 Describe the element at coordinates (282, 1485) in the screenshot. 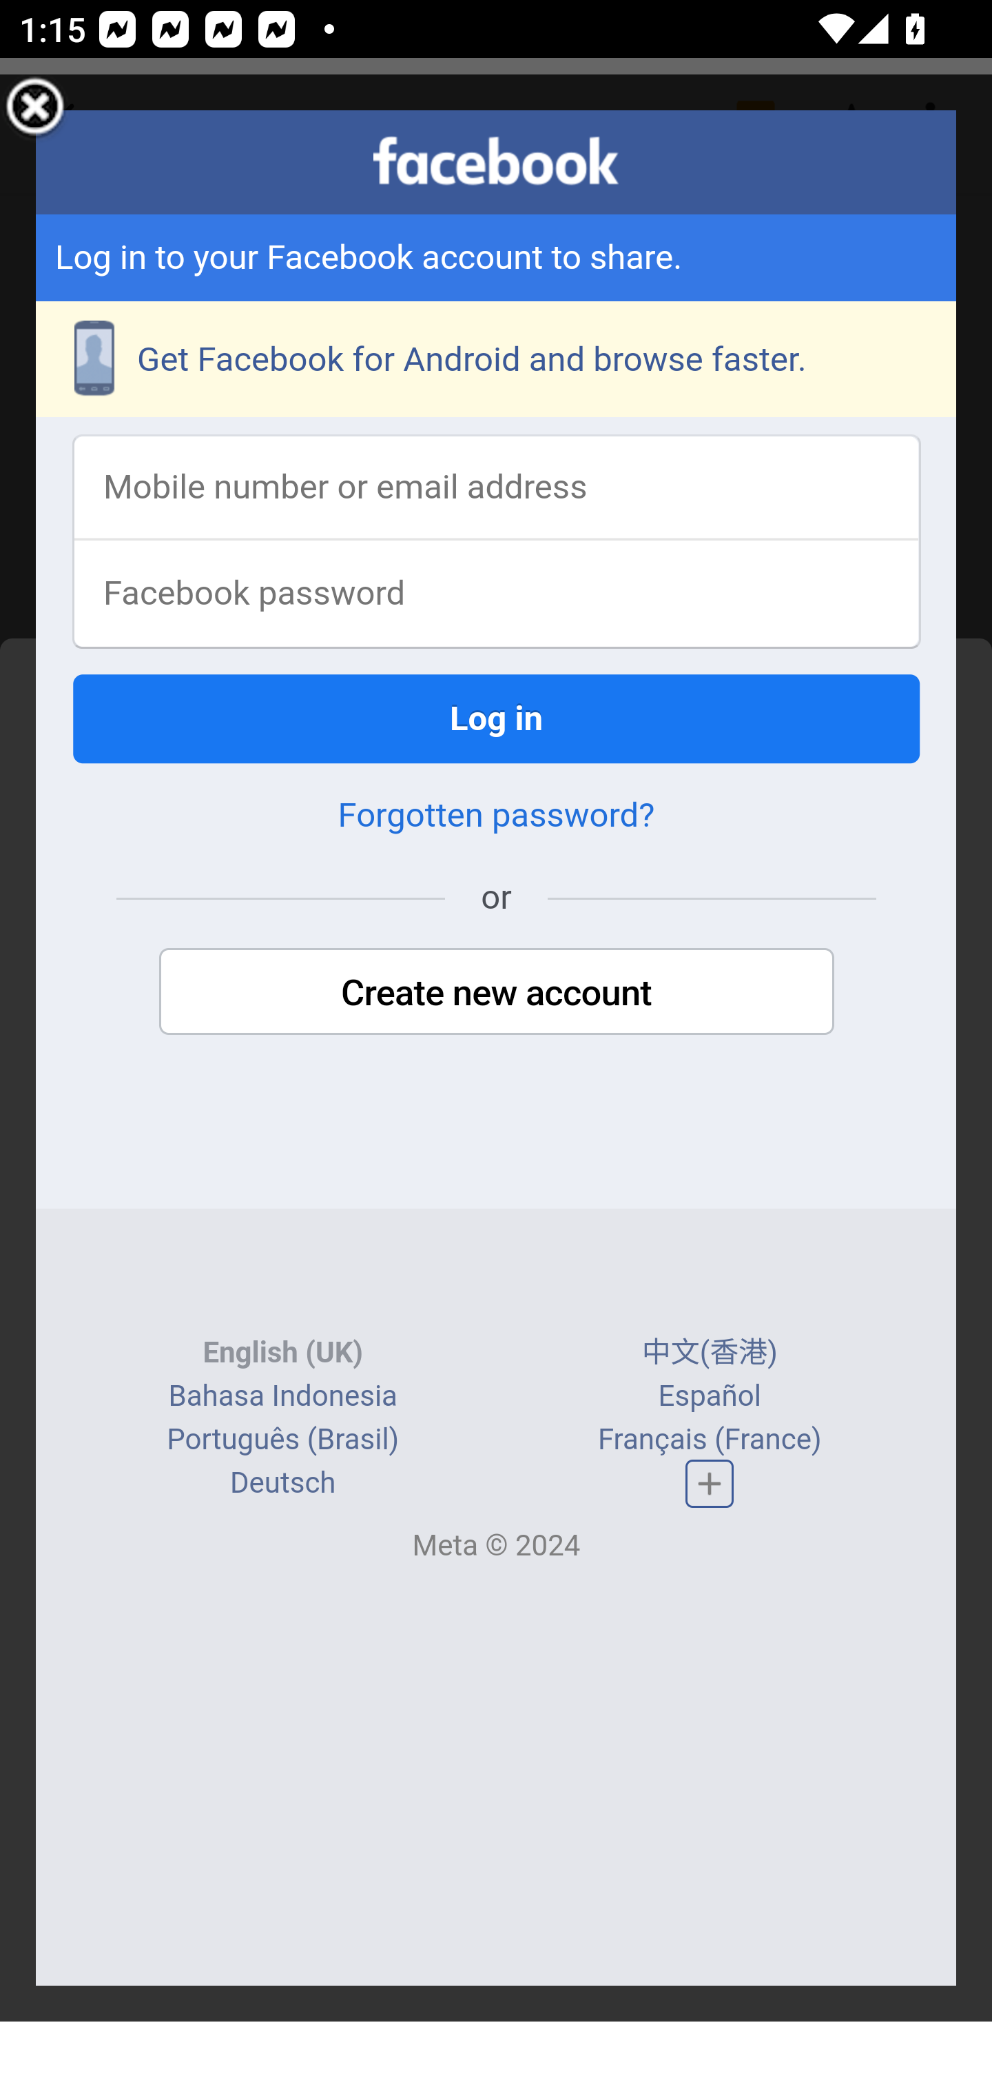

I see `Deutsch` at that location.